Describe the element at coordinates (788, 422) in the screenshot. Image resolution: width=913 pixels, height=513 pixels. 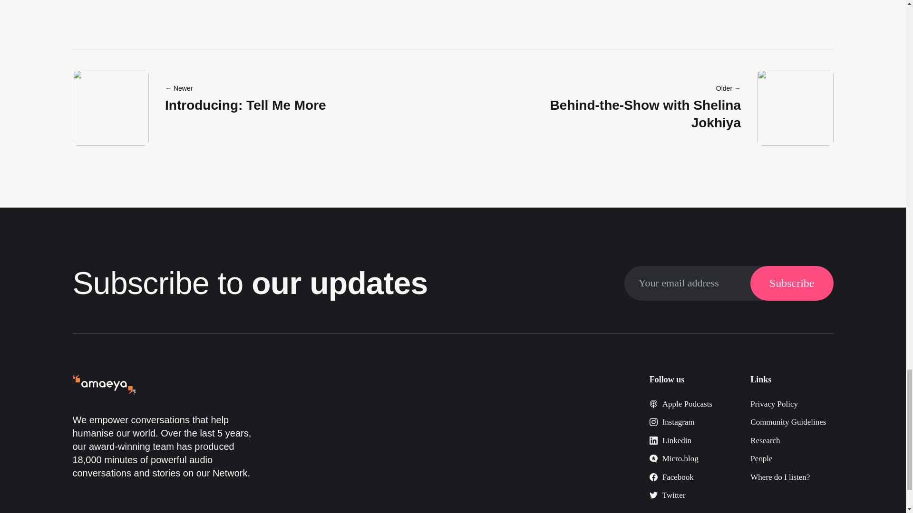
I see `Community Guidelines` at that location.